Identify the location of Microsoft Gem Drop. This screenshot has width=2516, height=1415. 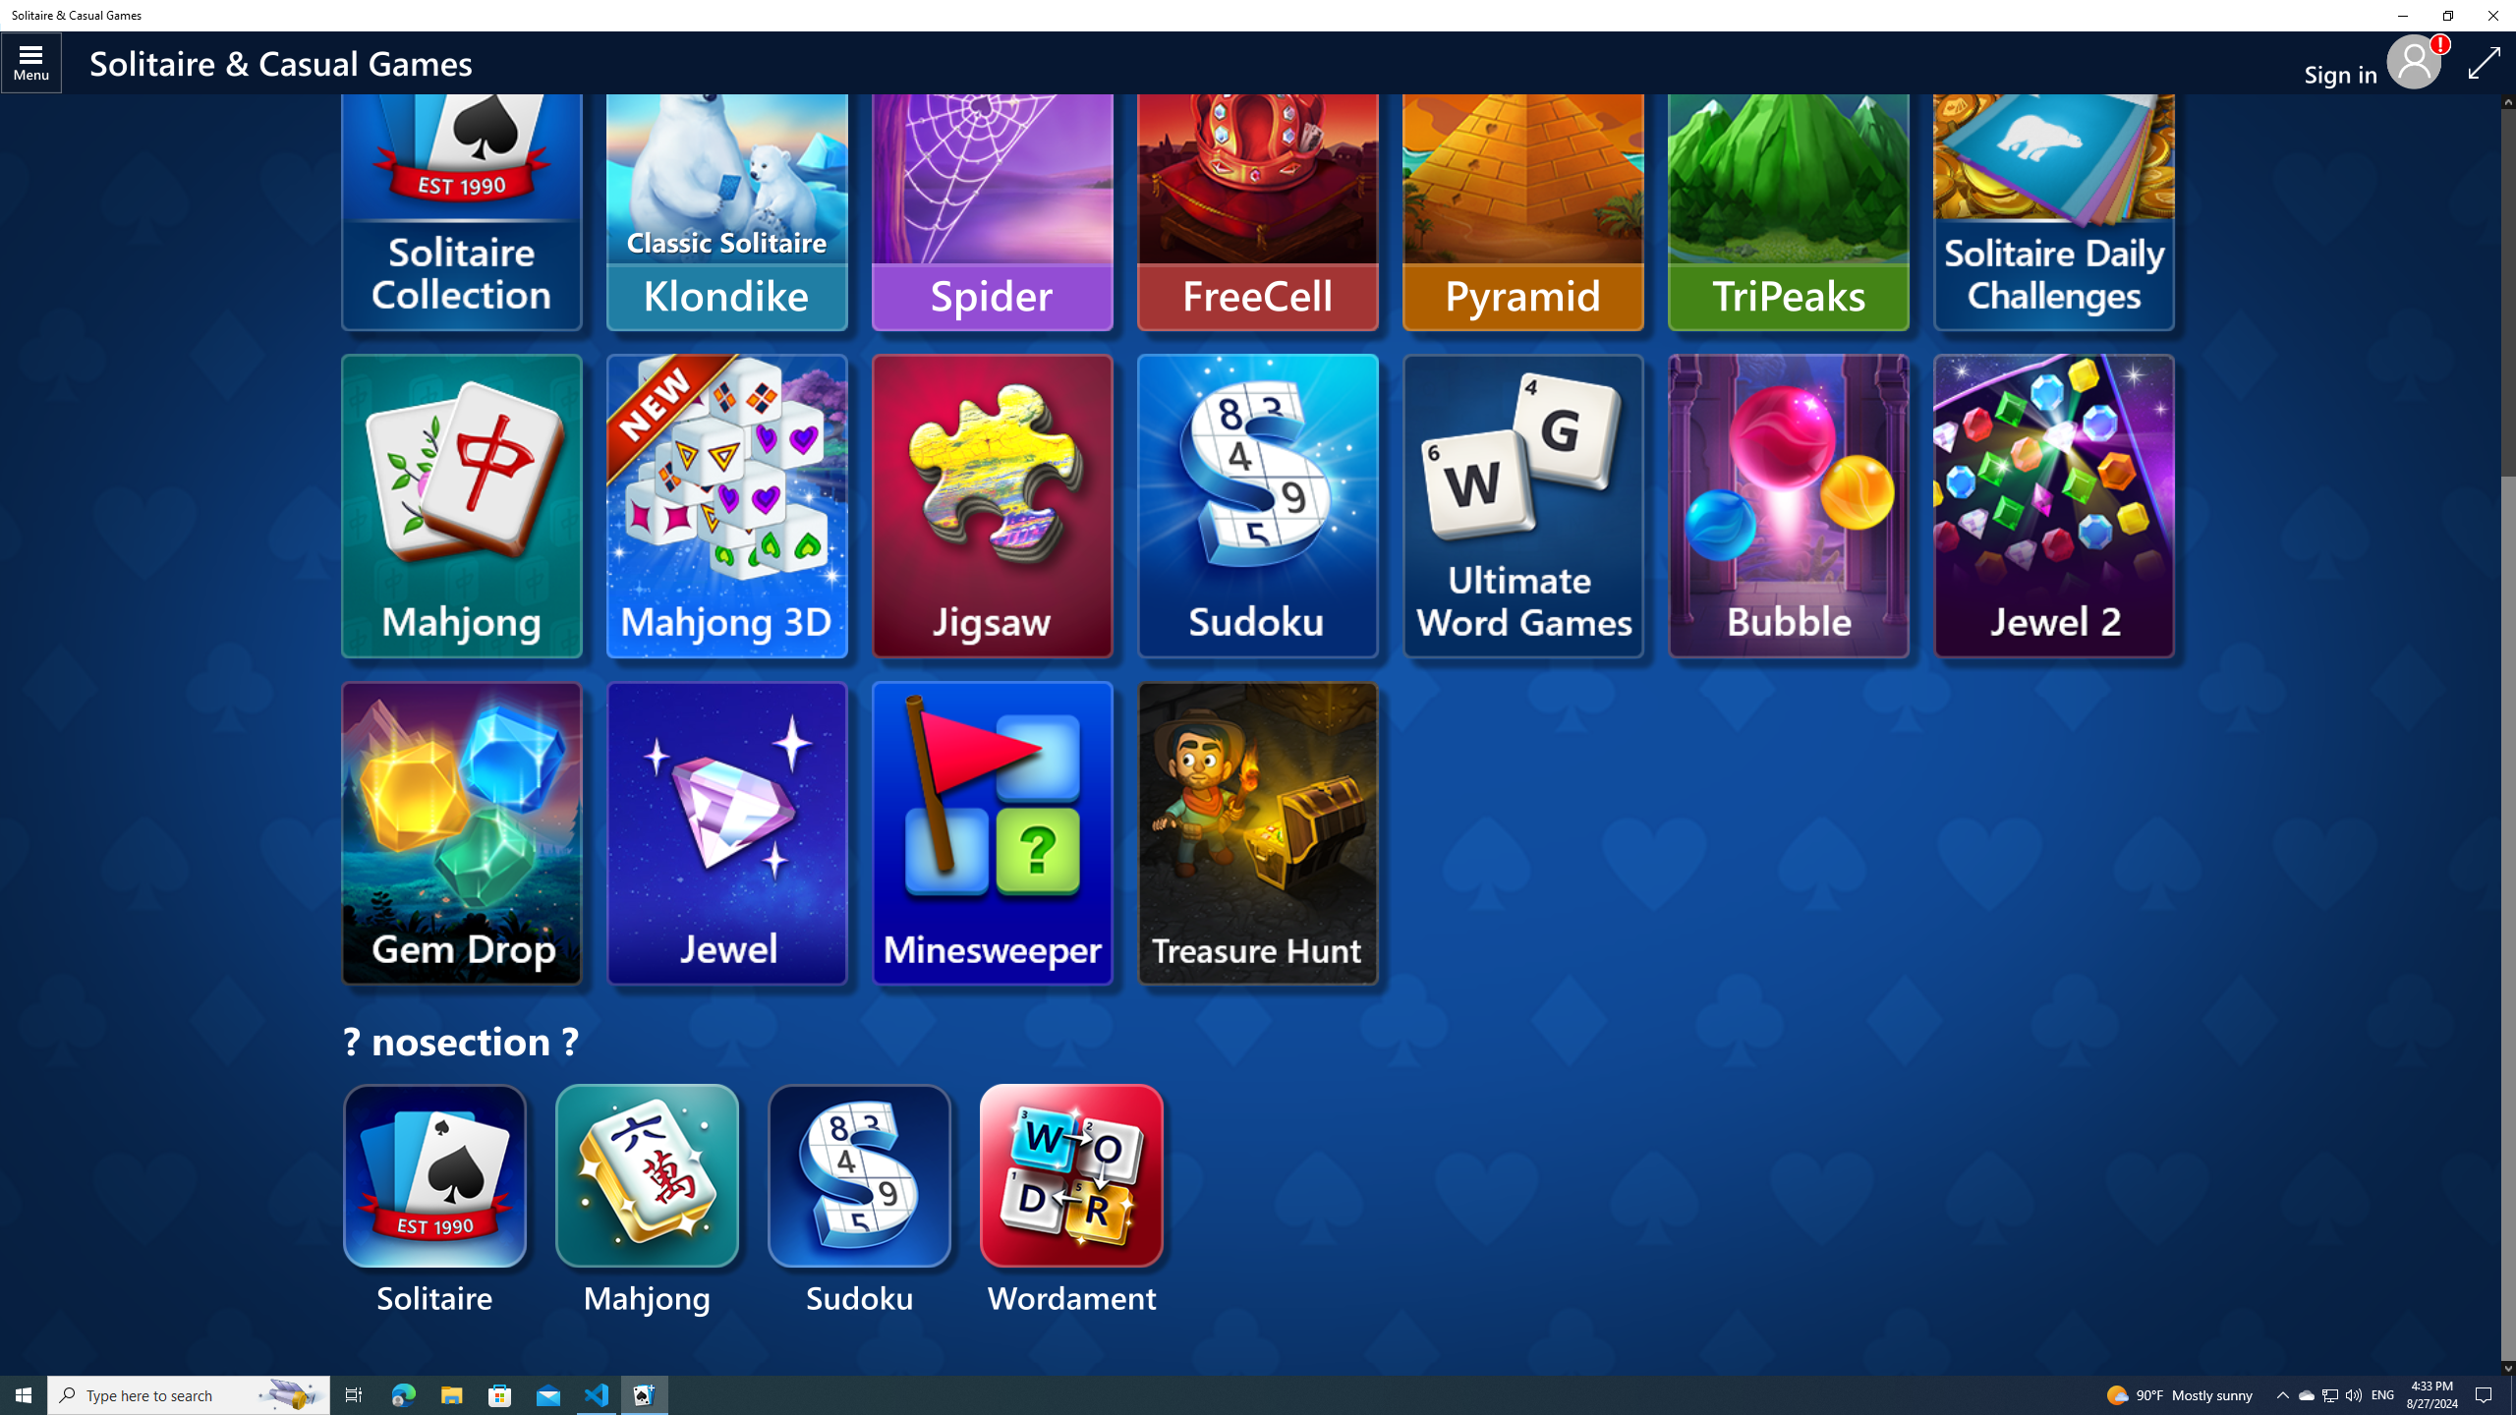
(462, 833).